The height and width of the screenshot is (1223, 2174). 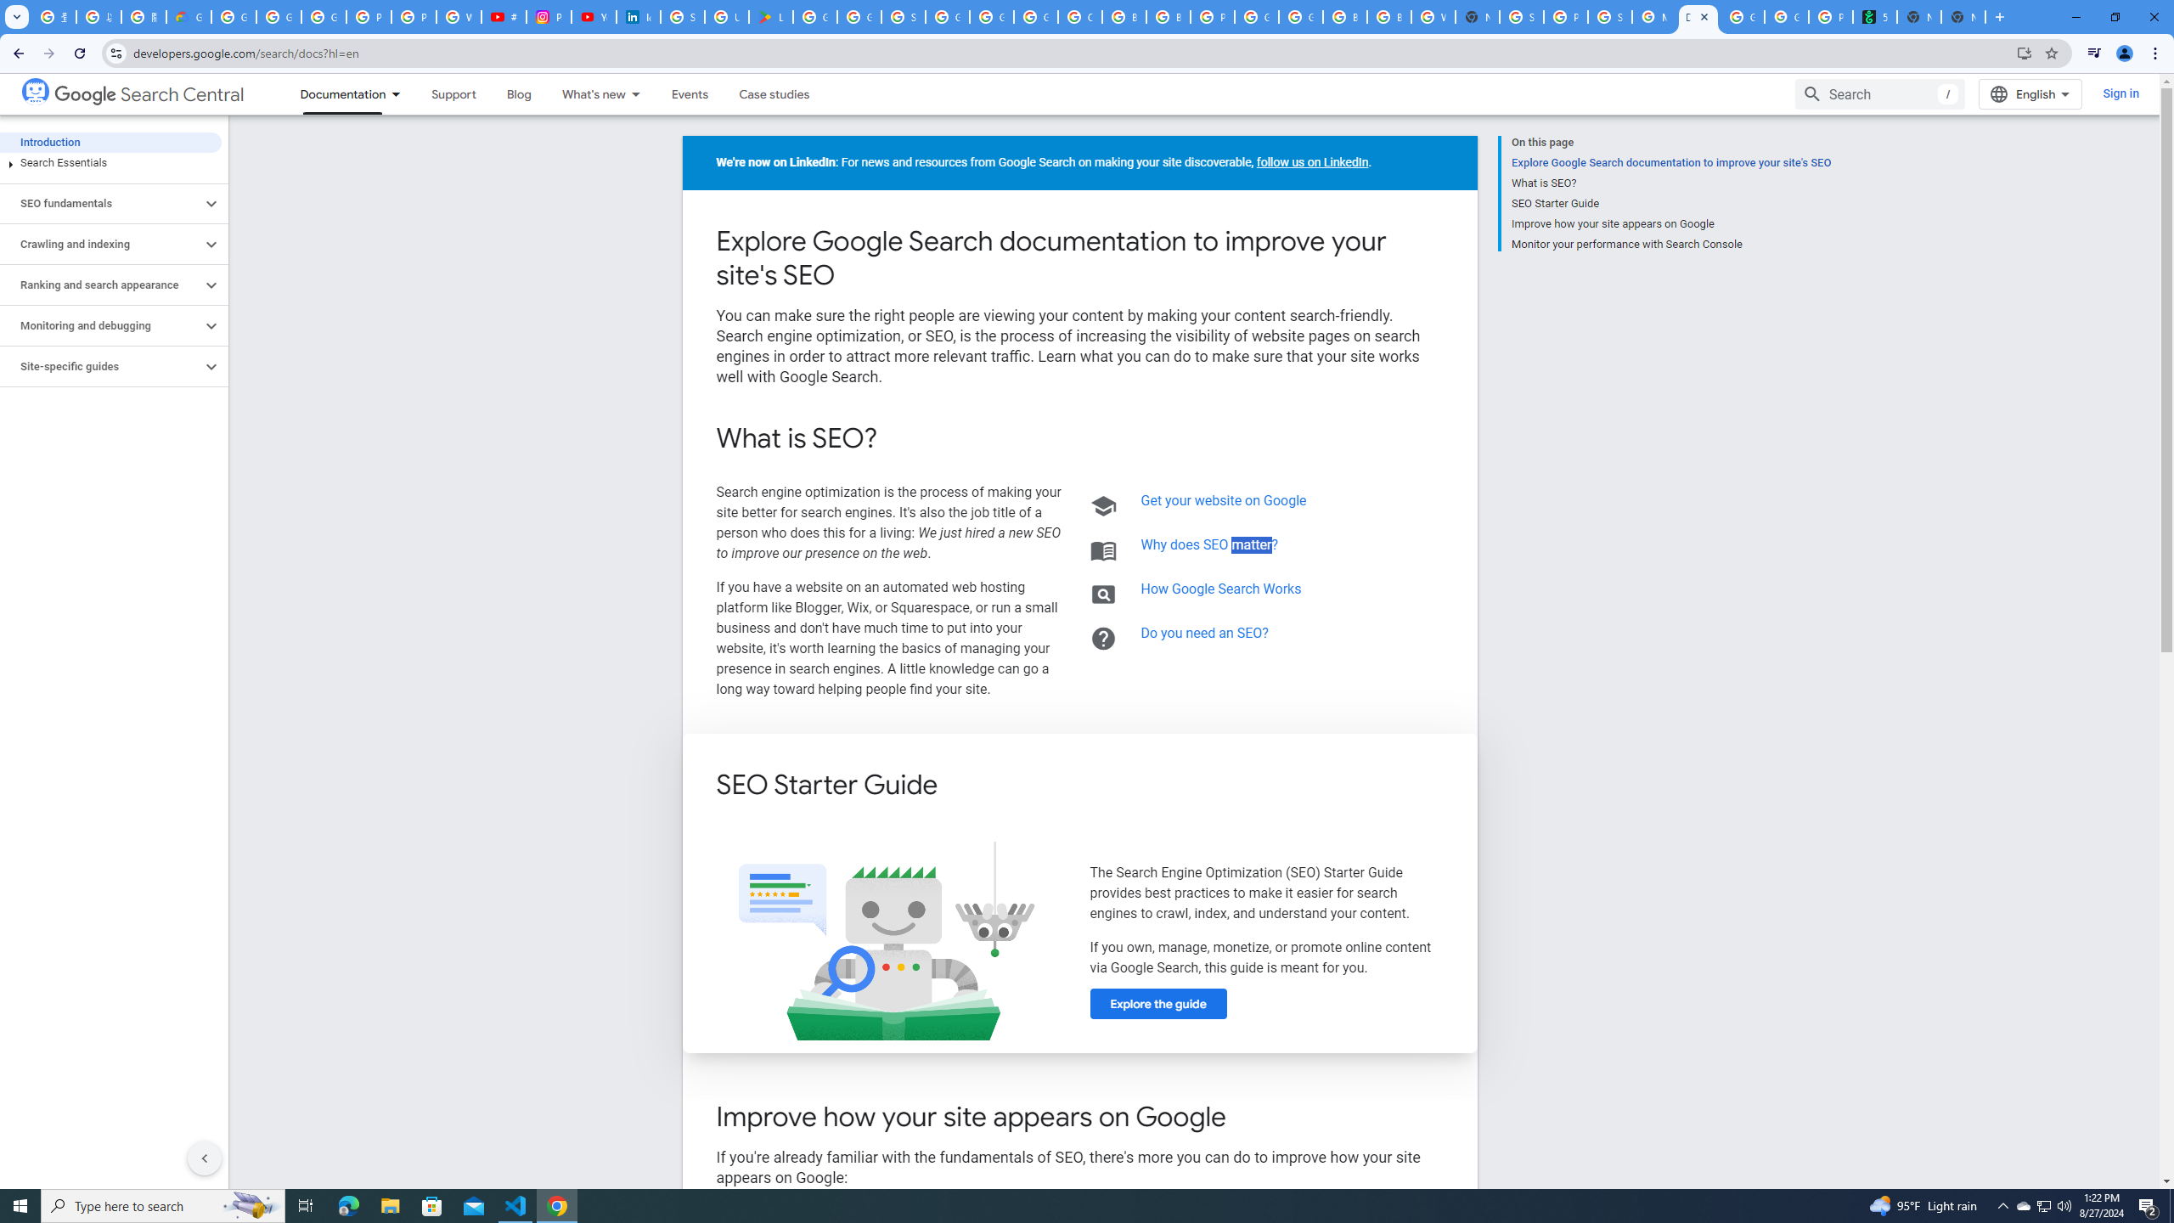 I want to click on Sign in - Google Accounts, so click(x=904, y=17).